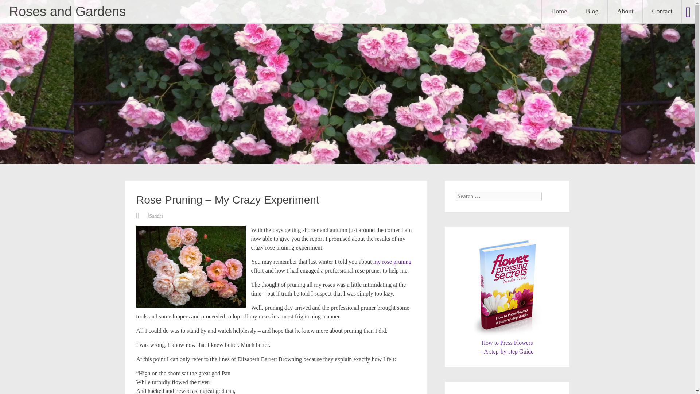  I want to click on my rose pruning, so click(392, 261).